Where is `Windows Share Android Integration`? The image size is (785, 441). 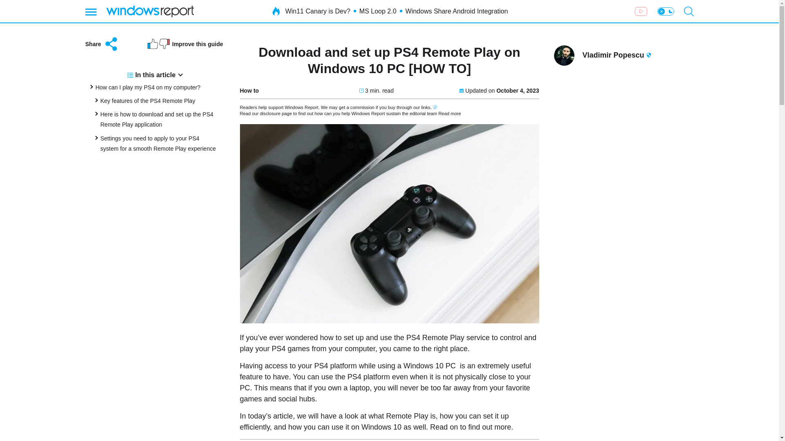 Windows Share Android Integration is located at coordinates (457, 11).